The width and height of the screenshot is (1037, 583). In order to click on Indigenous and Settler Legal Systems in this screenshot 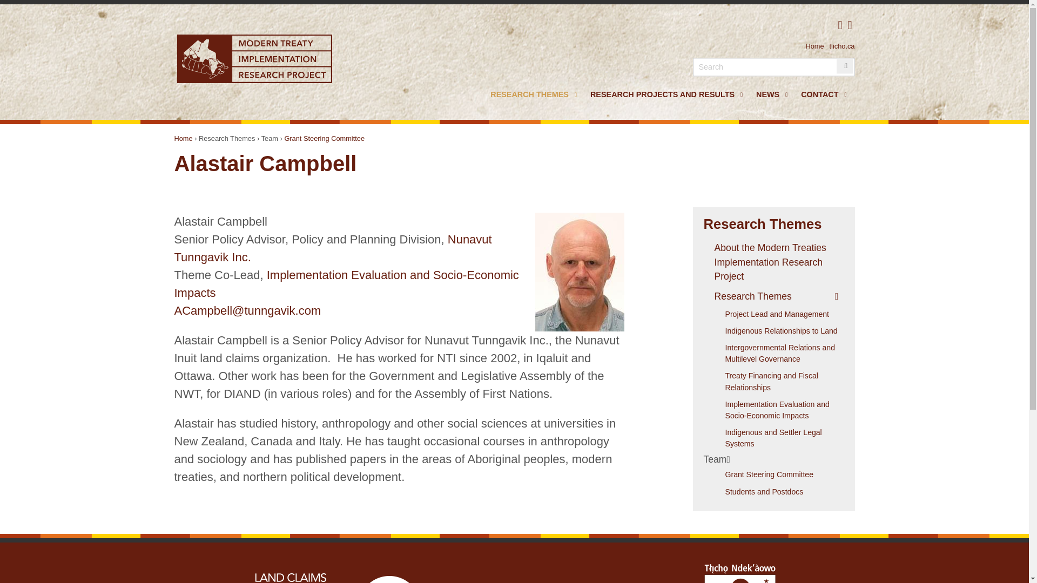, I will do `click(779, 438)`.